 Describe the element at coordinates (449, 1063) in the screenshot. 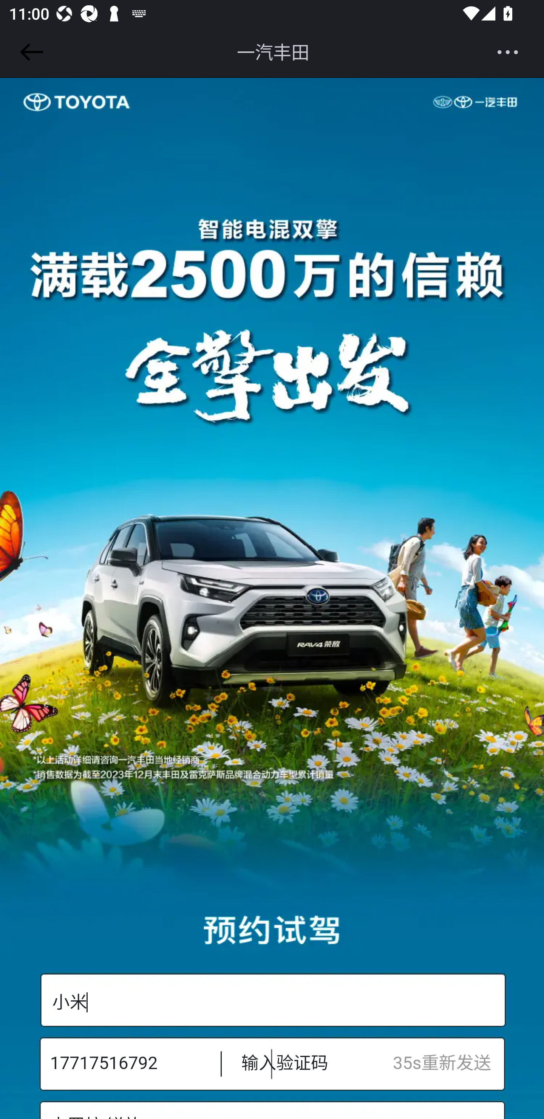

I see `35s重新发送` at that location.